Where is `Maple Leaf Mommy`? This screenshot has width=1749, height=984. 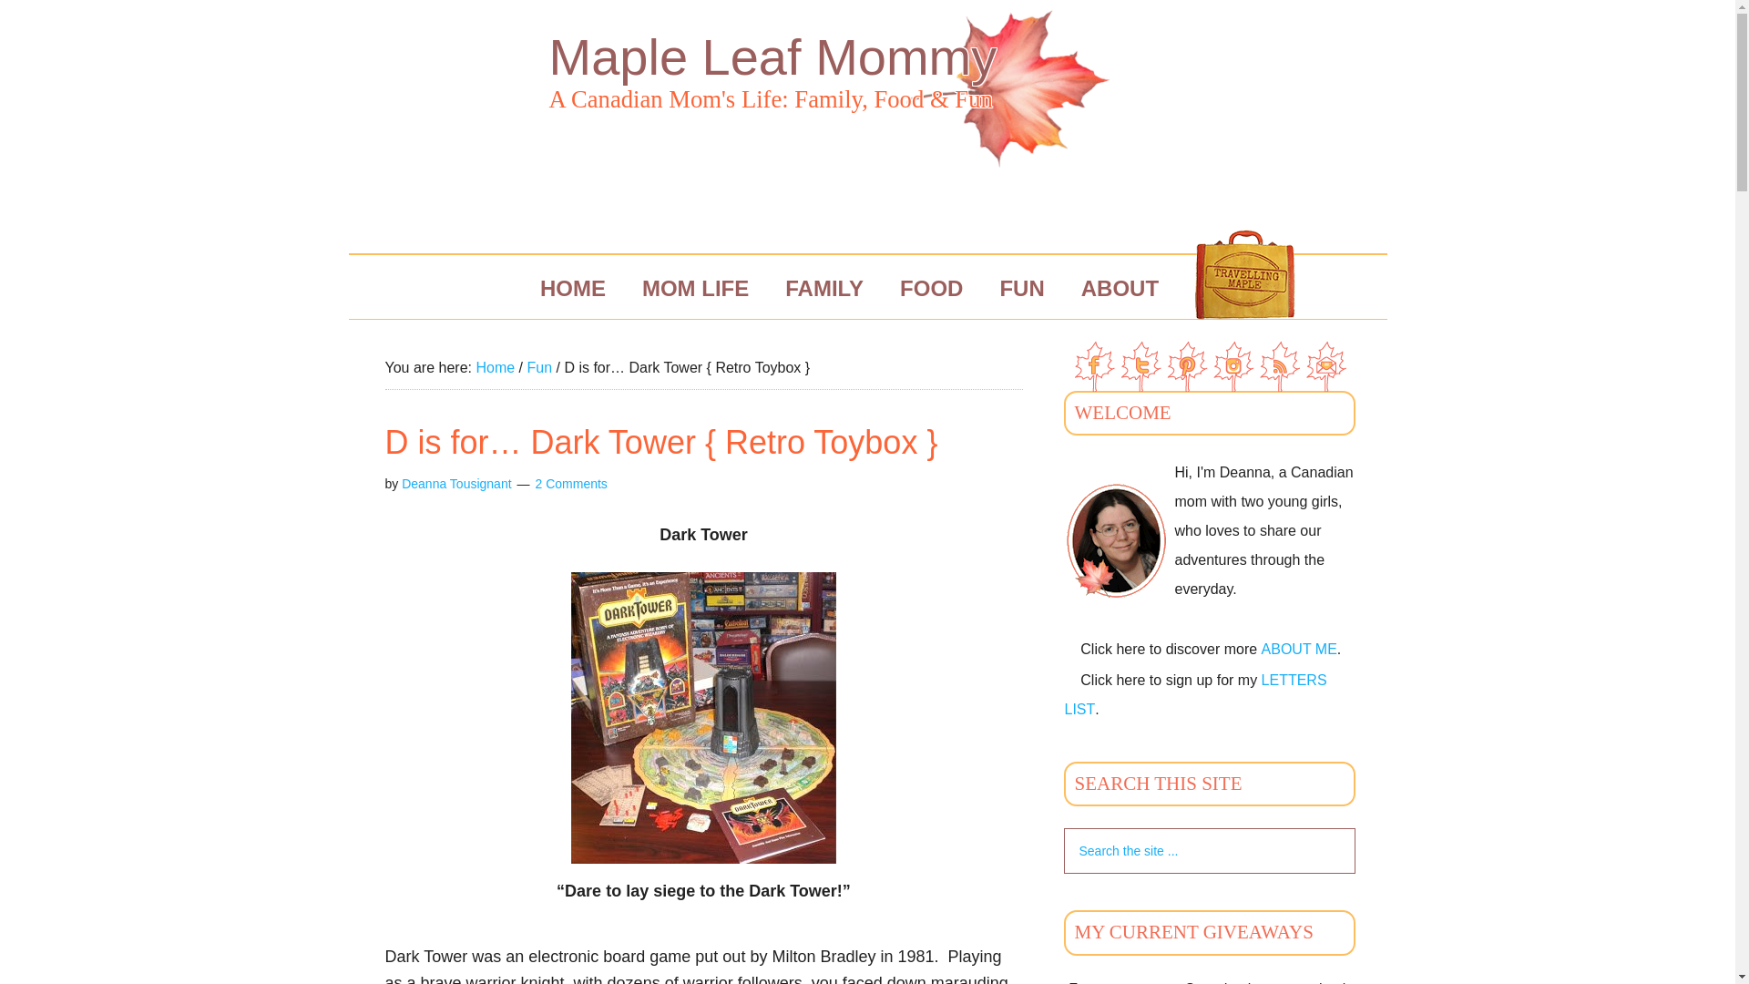 Maple Leaf Mommy is located at coordinates (772, 56).